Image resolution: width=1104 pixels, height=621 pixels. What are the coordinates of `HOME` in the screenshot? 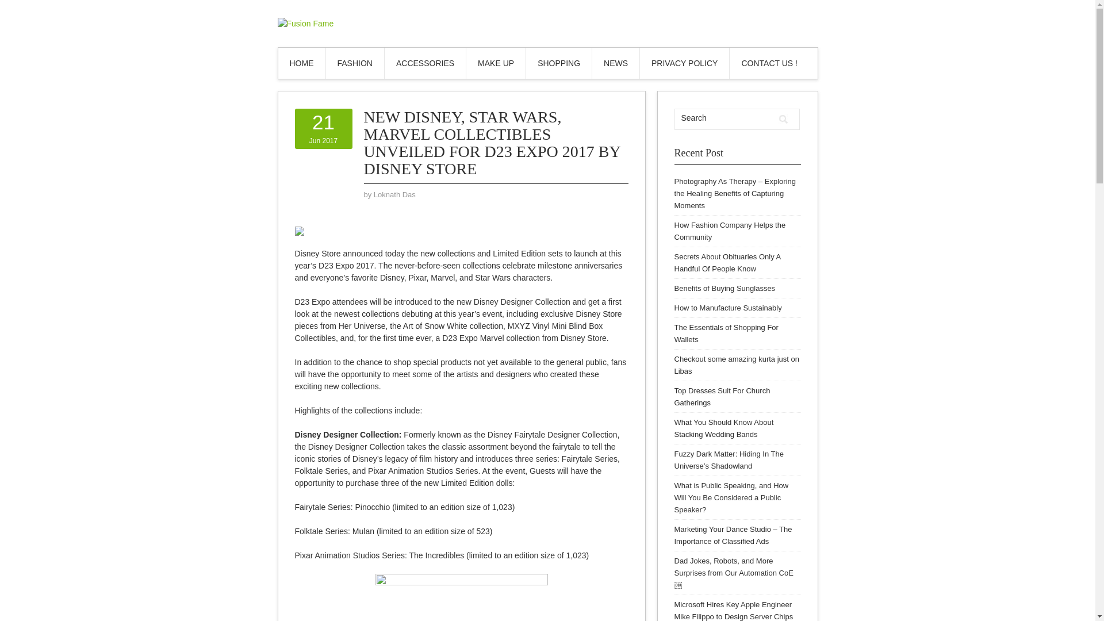 It's located at (323, 128).